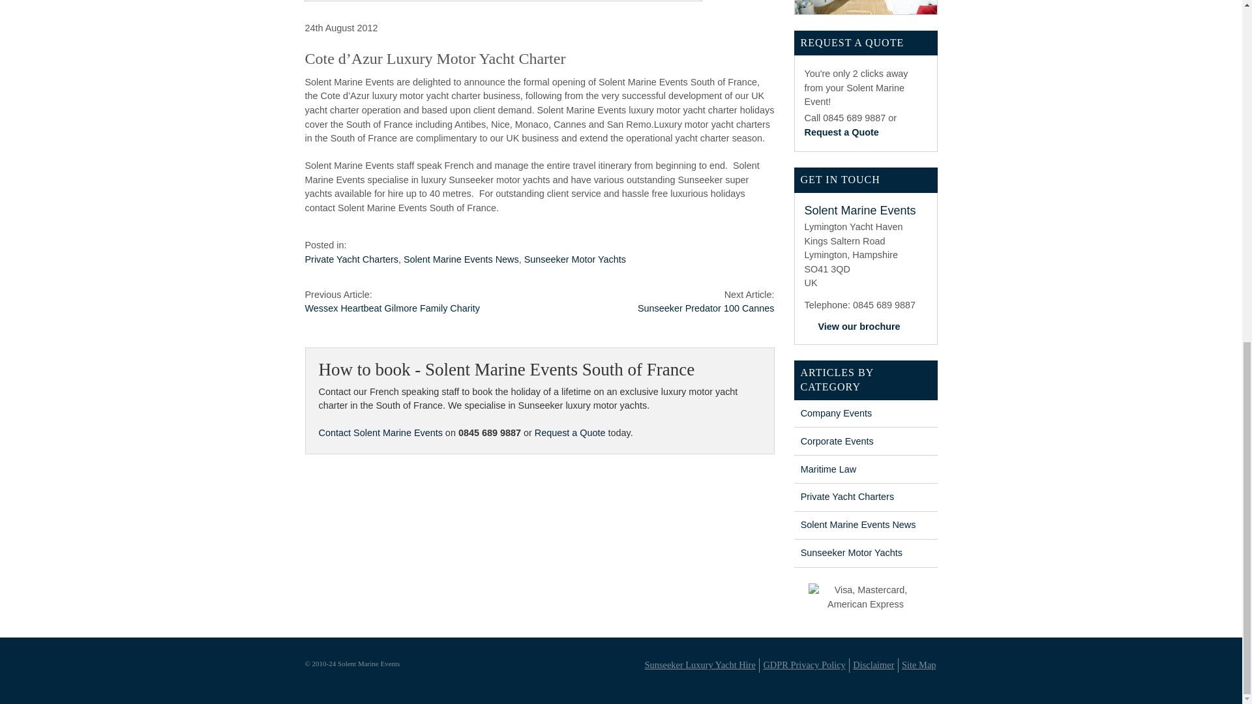 Image resolution: width=1252 pixels, height=704 pixels. What do you see at coordinates (872, 665) in the screenshot?
I see `Disclaimer` at bounding box center [872, 665].